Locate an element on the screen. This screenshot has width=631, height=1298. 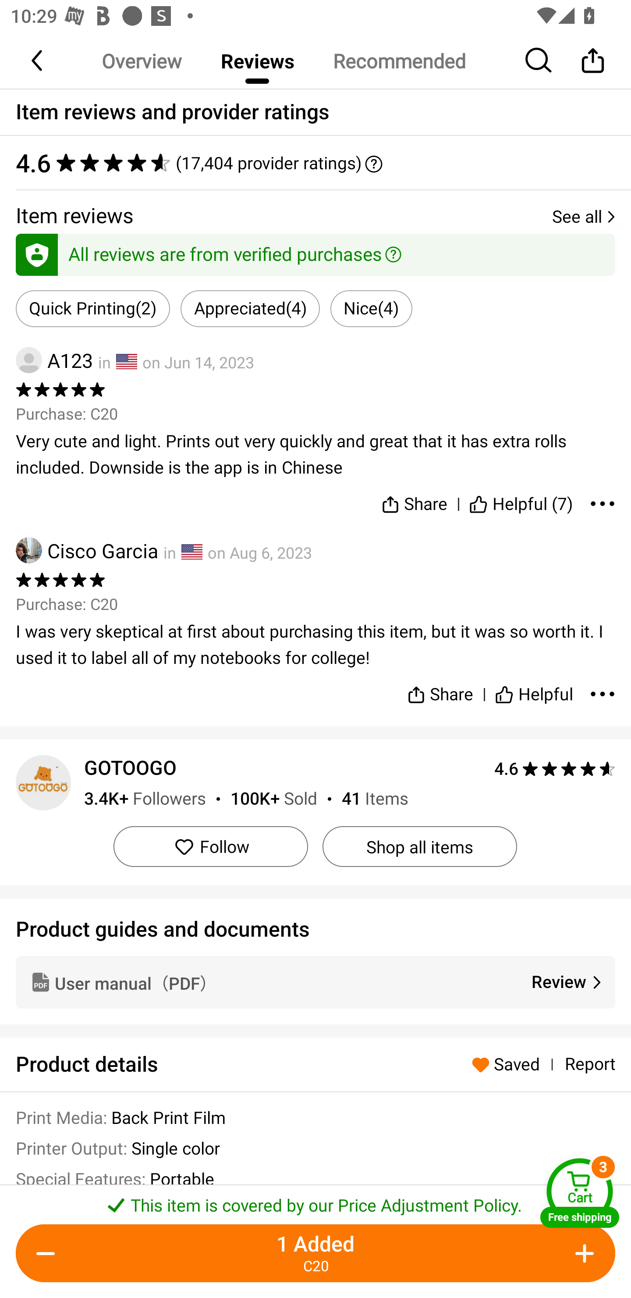
Cisco Garcia is located at coordinates (87, 550).